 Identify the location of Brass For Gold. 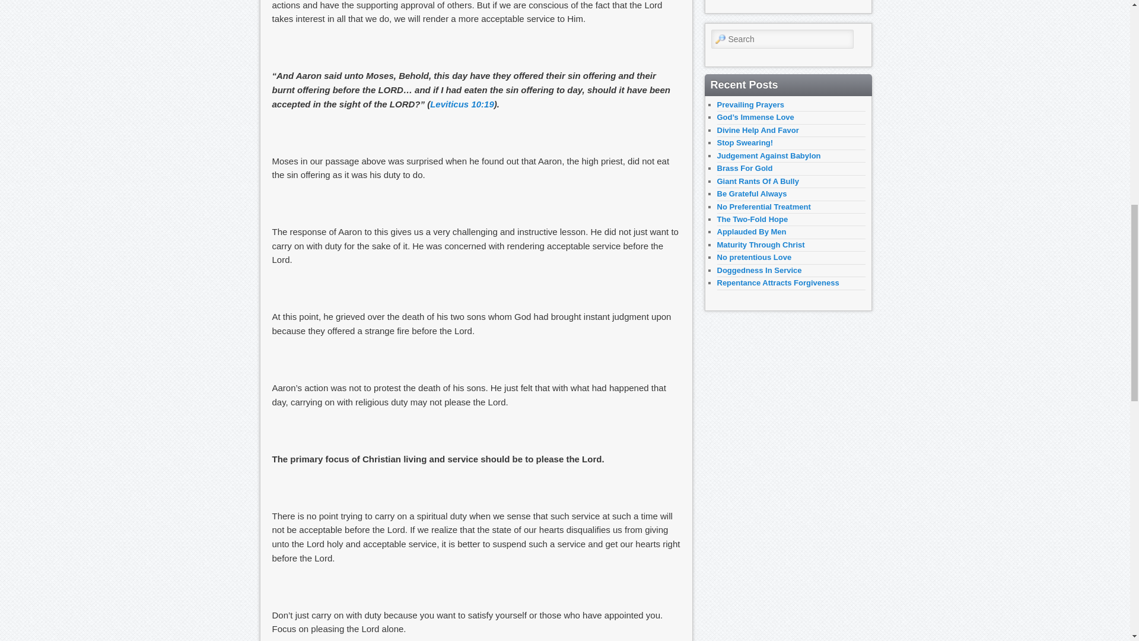
(744, 168).